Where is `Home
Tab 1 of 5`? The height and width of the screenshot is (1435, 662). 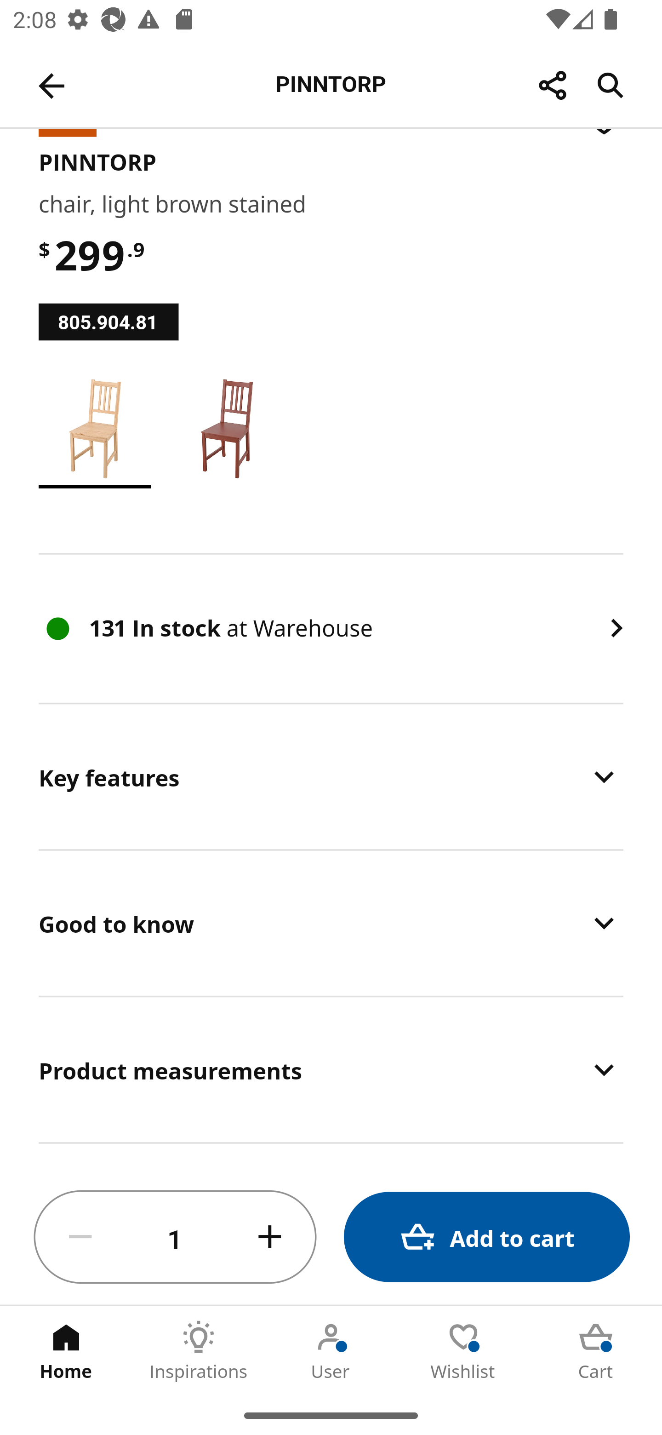 Home
Tab 1 of 5 is located at coordinates (66, 1351).